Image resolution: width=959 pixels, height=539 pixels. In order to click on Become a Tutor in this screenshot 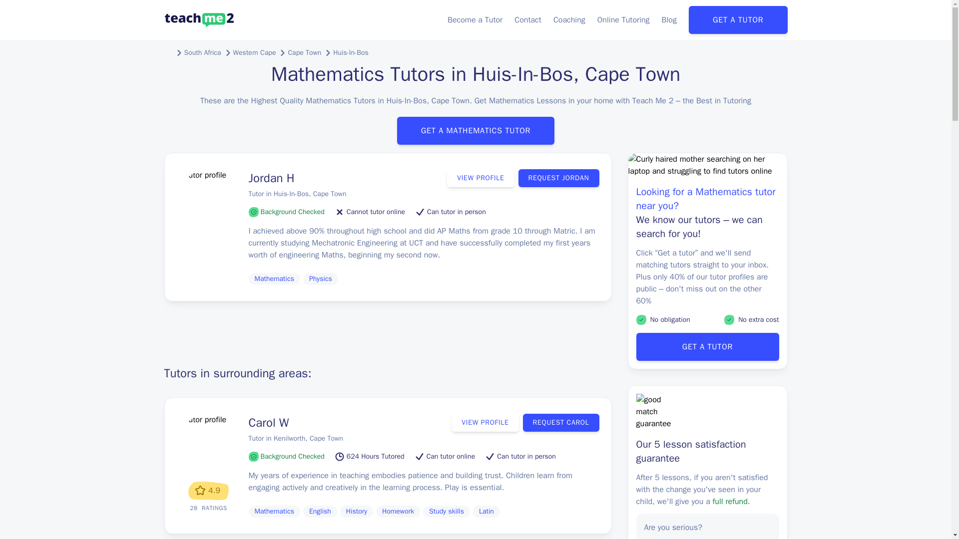, I will do `click(475, 20)`.